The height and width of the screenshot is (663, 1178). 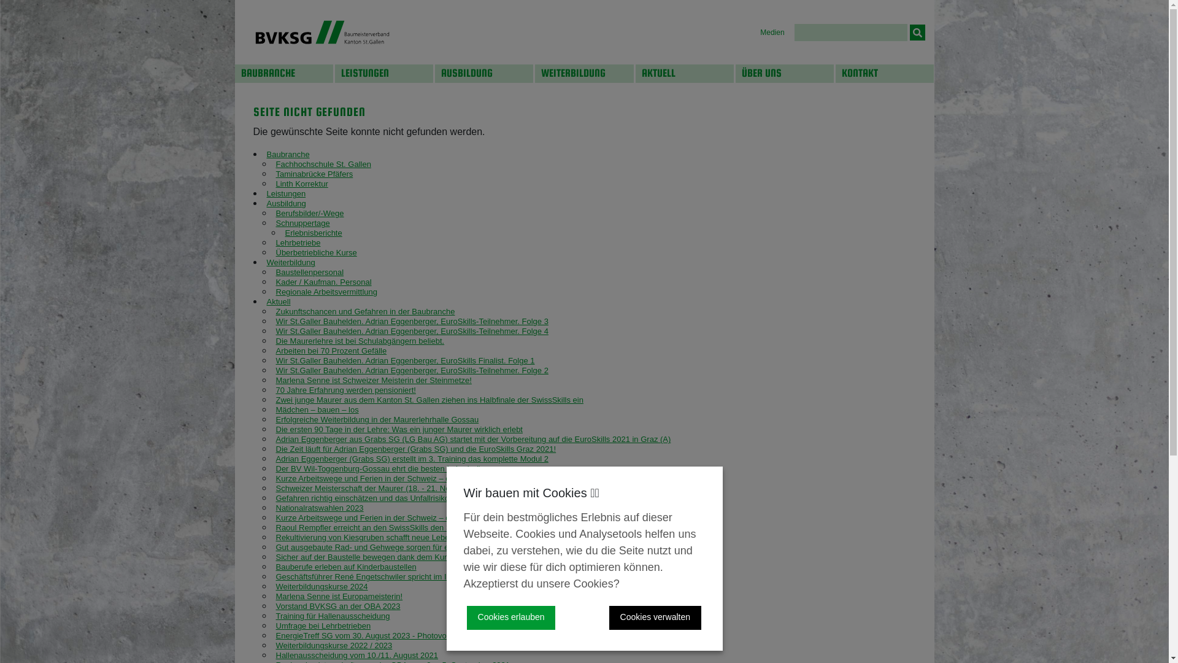 I want to click on Fachhochschule St. Gallen, so click(x=324, y=165).